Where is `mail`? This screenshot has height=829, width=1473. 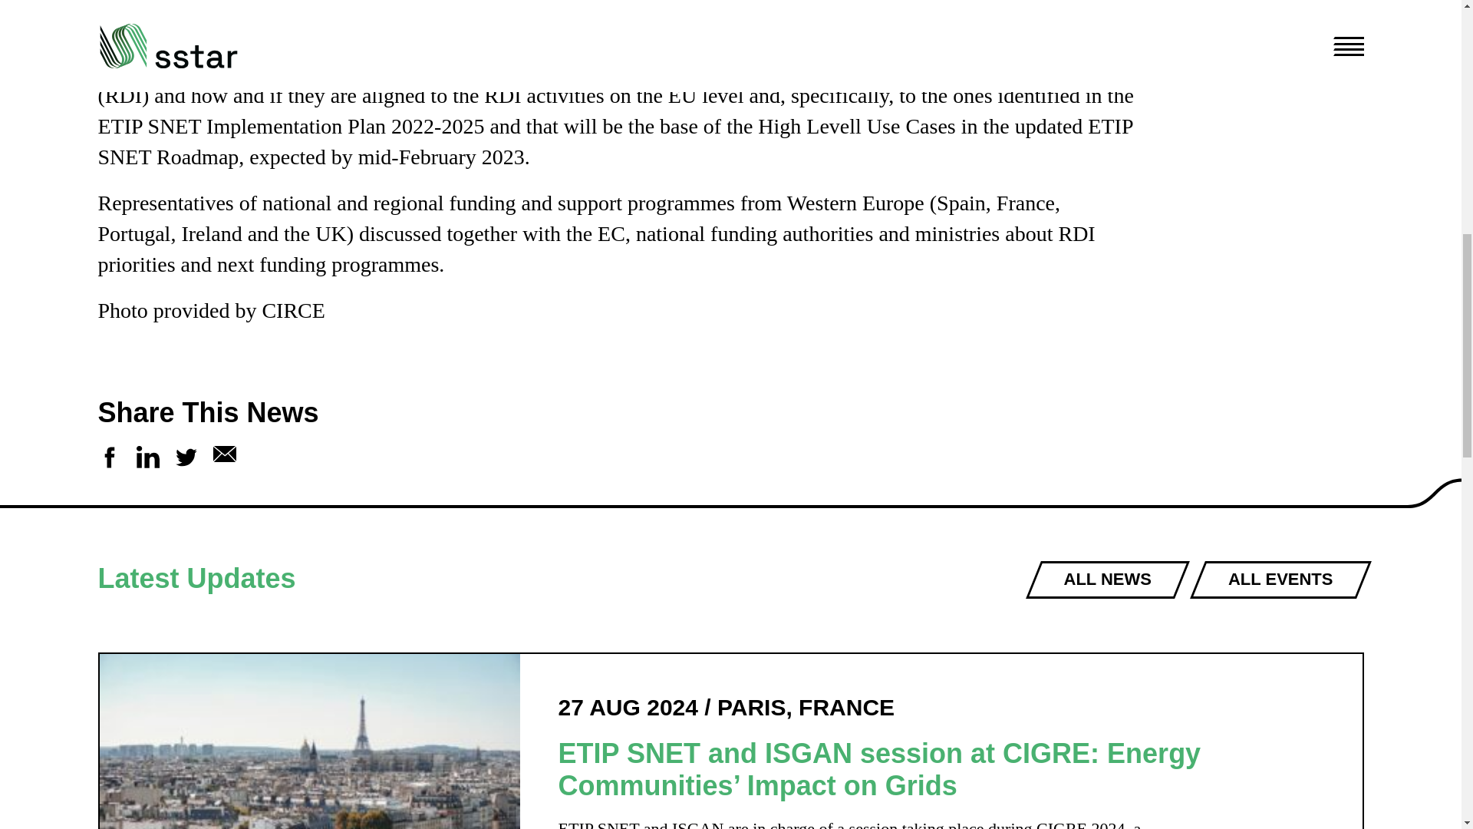 mail is located at coordinates (224, 457).